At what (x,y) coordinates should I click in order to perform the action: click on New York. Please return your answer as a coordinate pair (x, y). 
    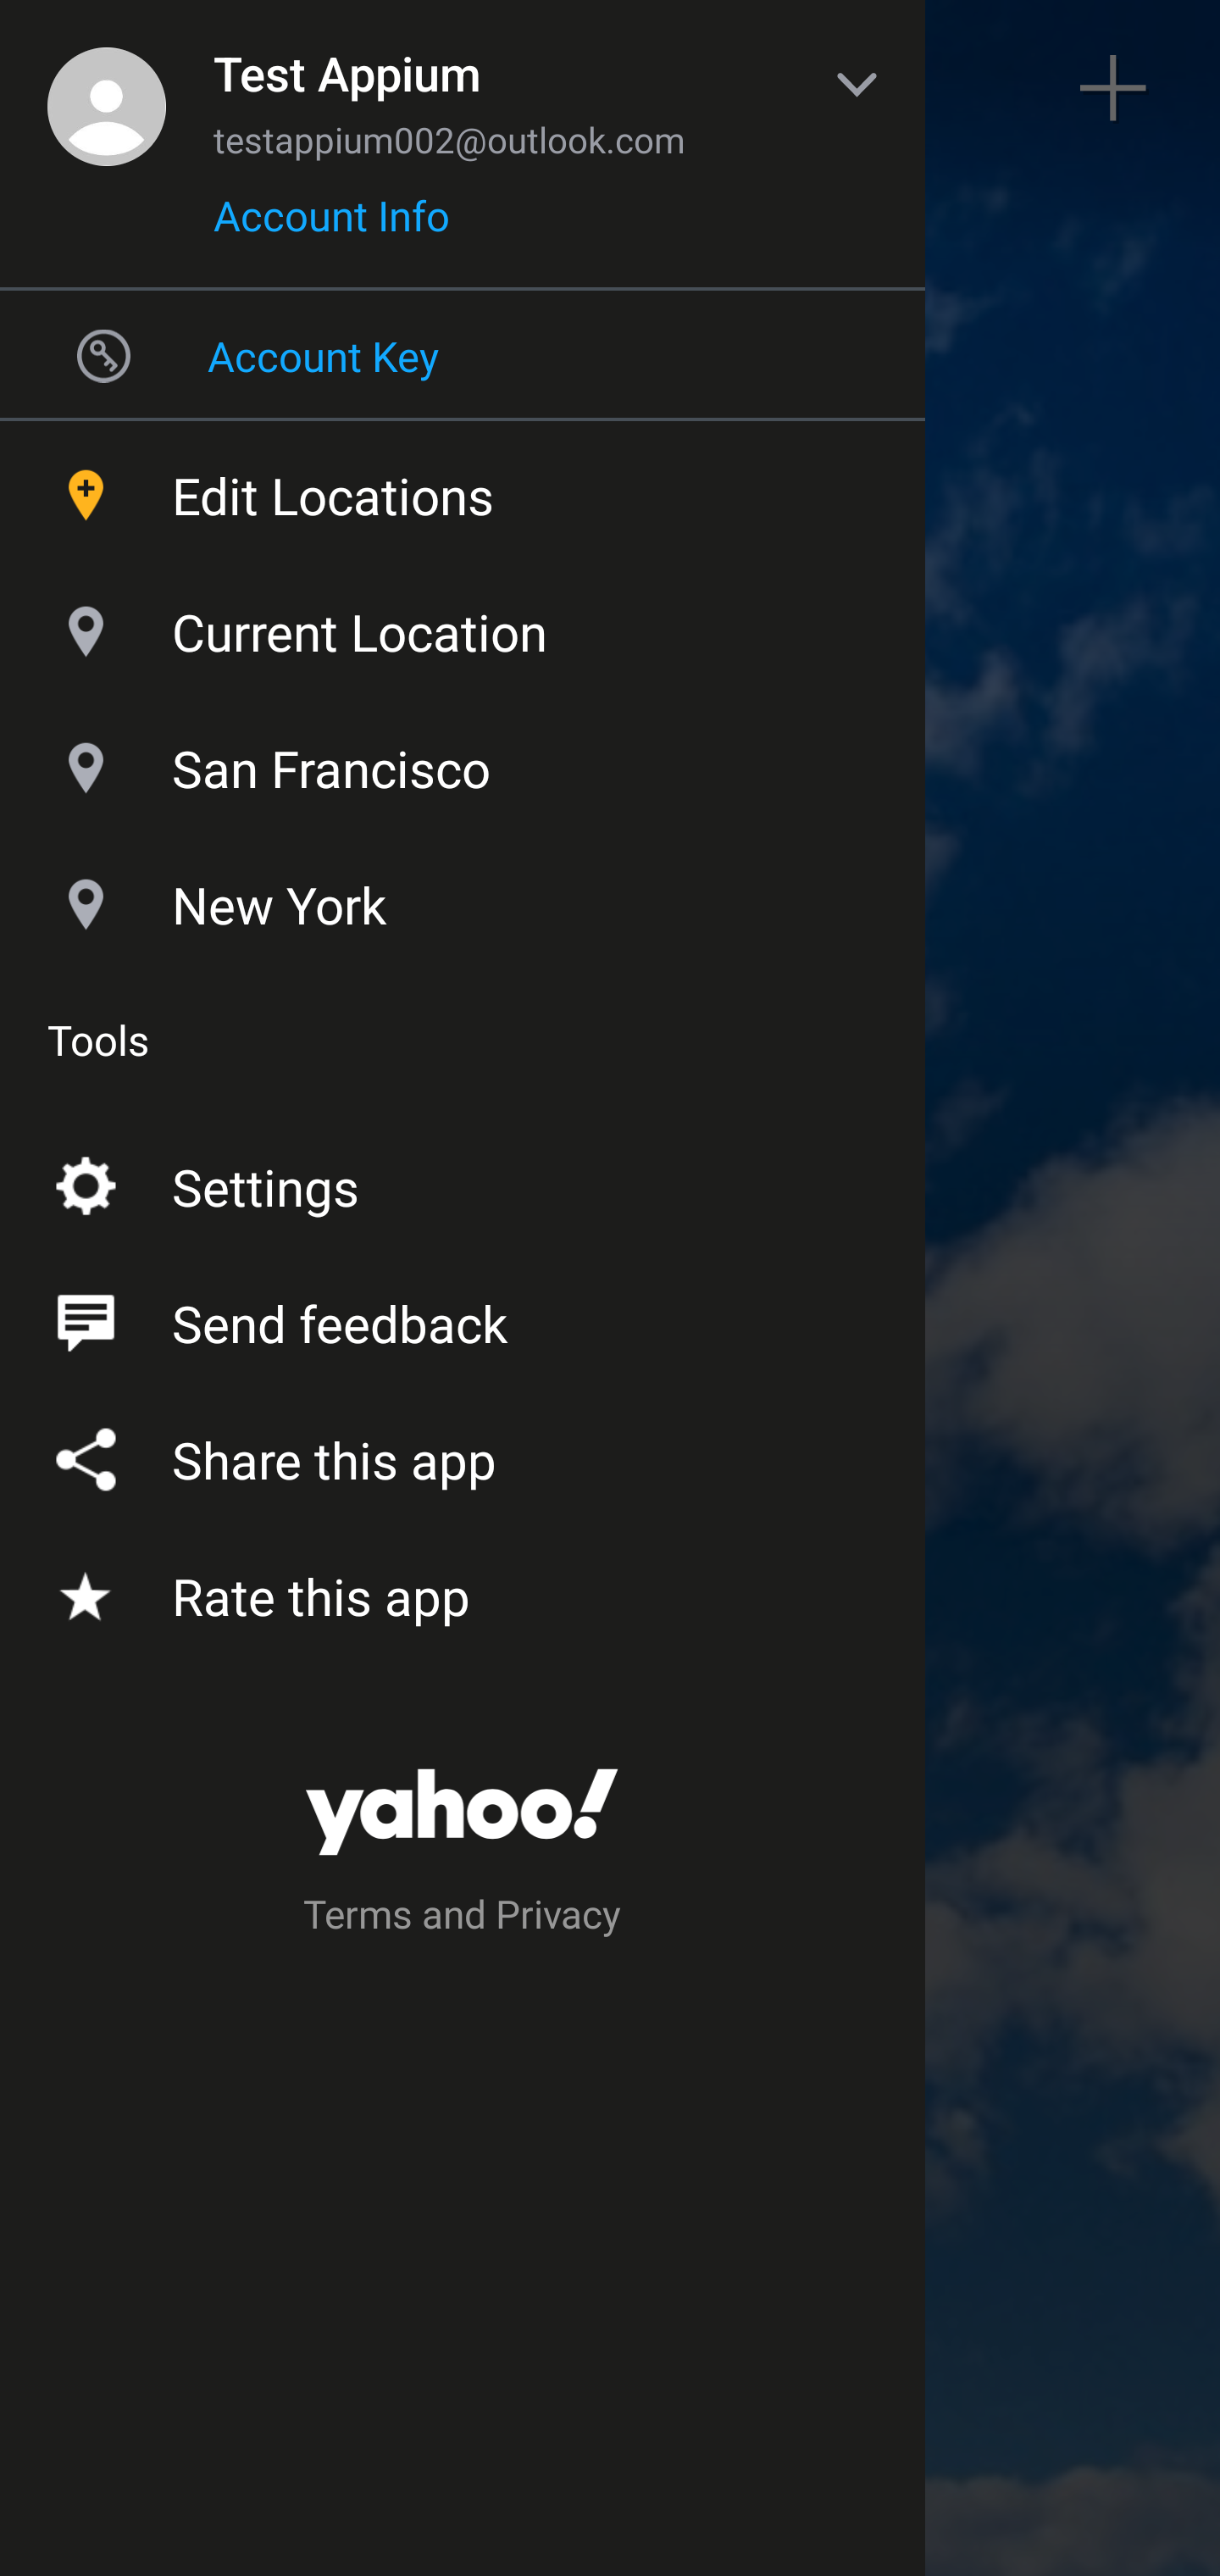
    Looking at the image, I should click on (463, 897).